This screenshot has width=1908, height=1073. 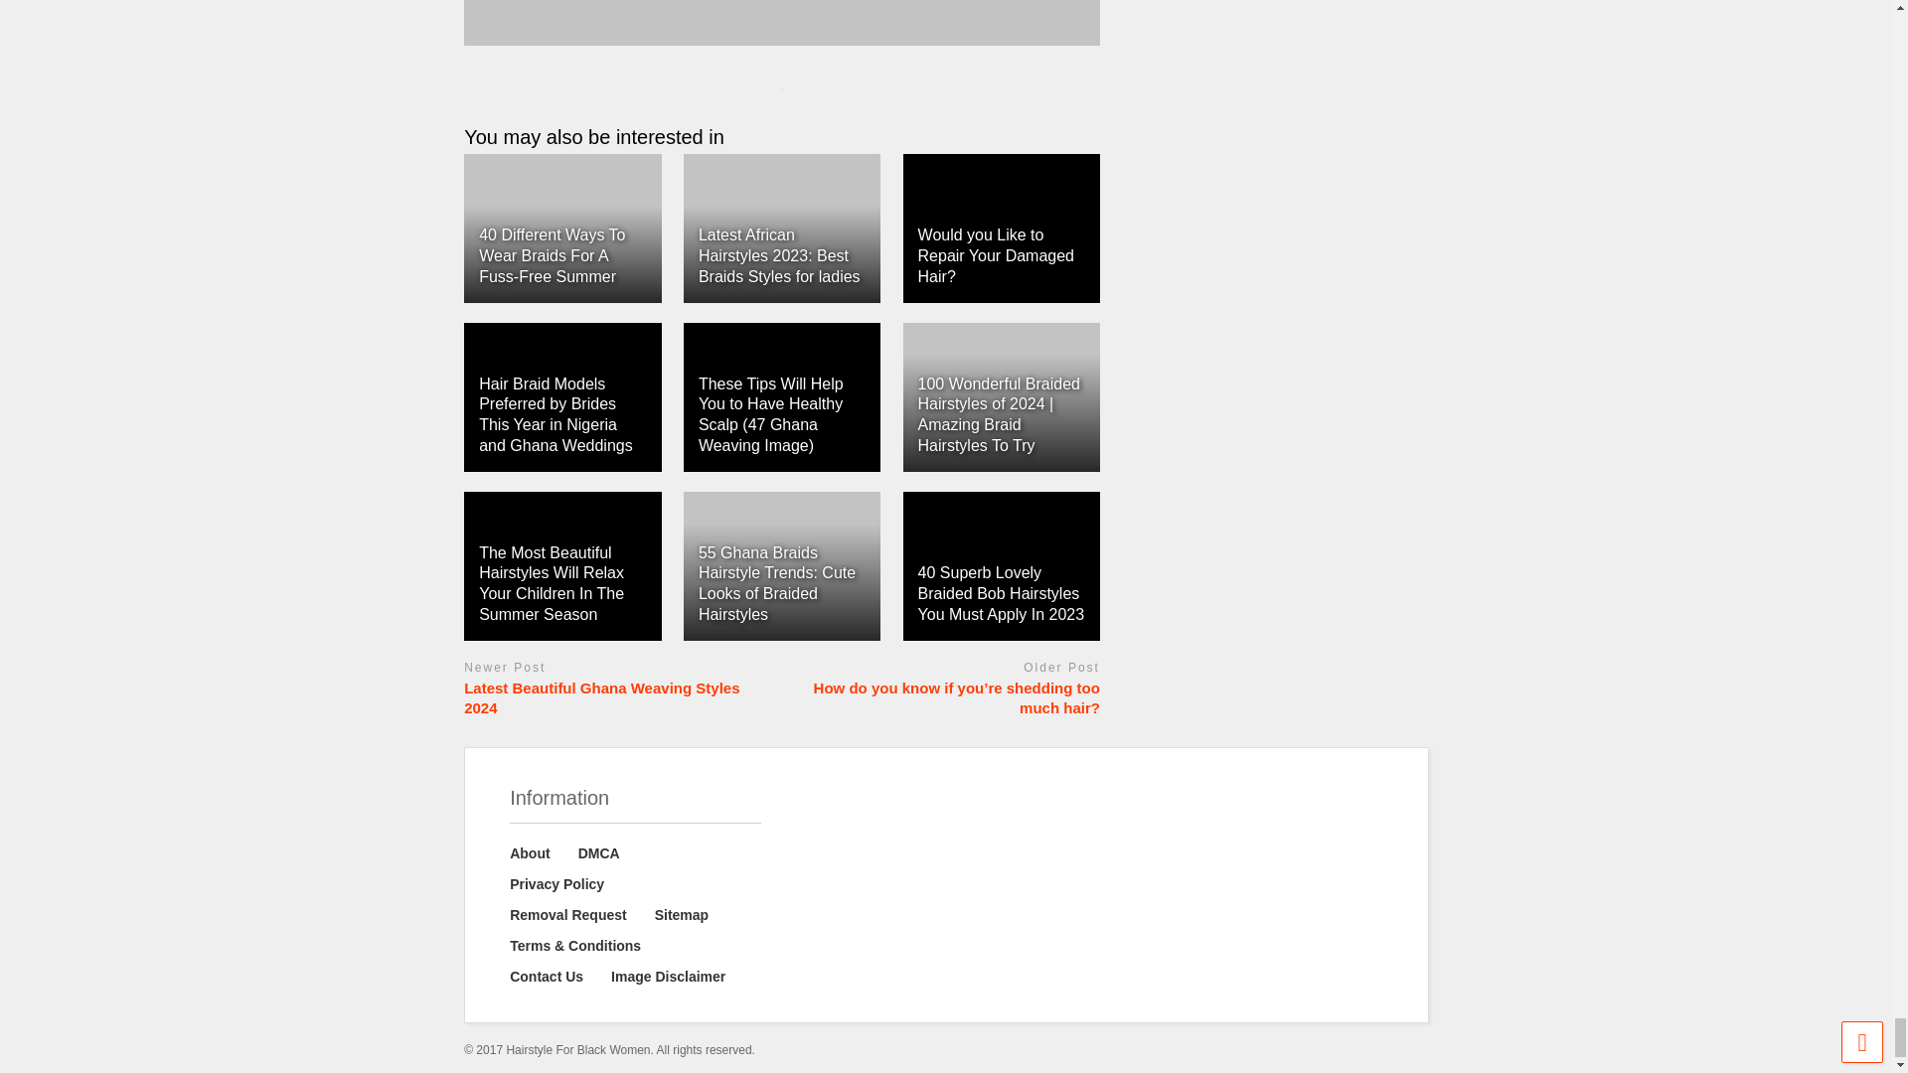 I want to click on 40 Different Ways To Wear Braids For A Fuss-Free Summer, so click(x=552, y=255).